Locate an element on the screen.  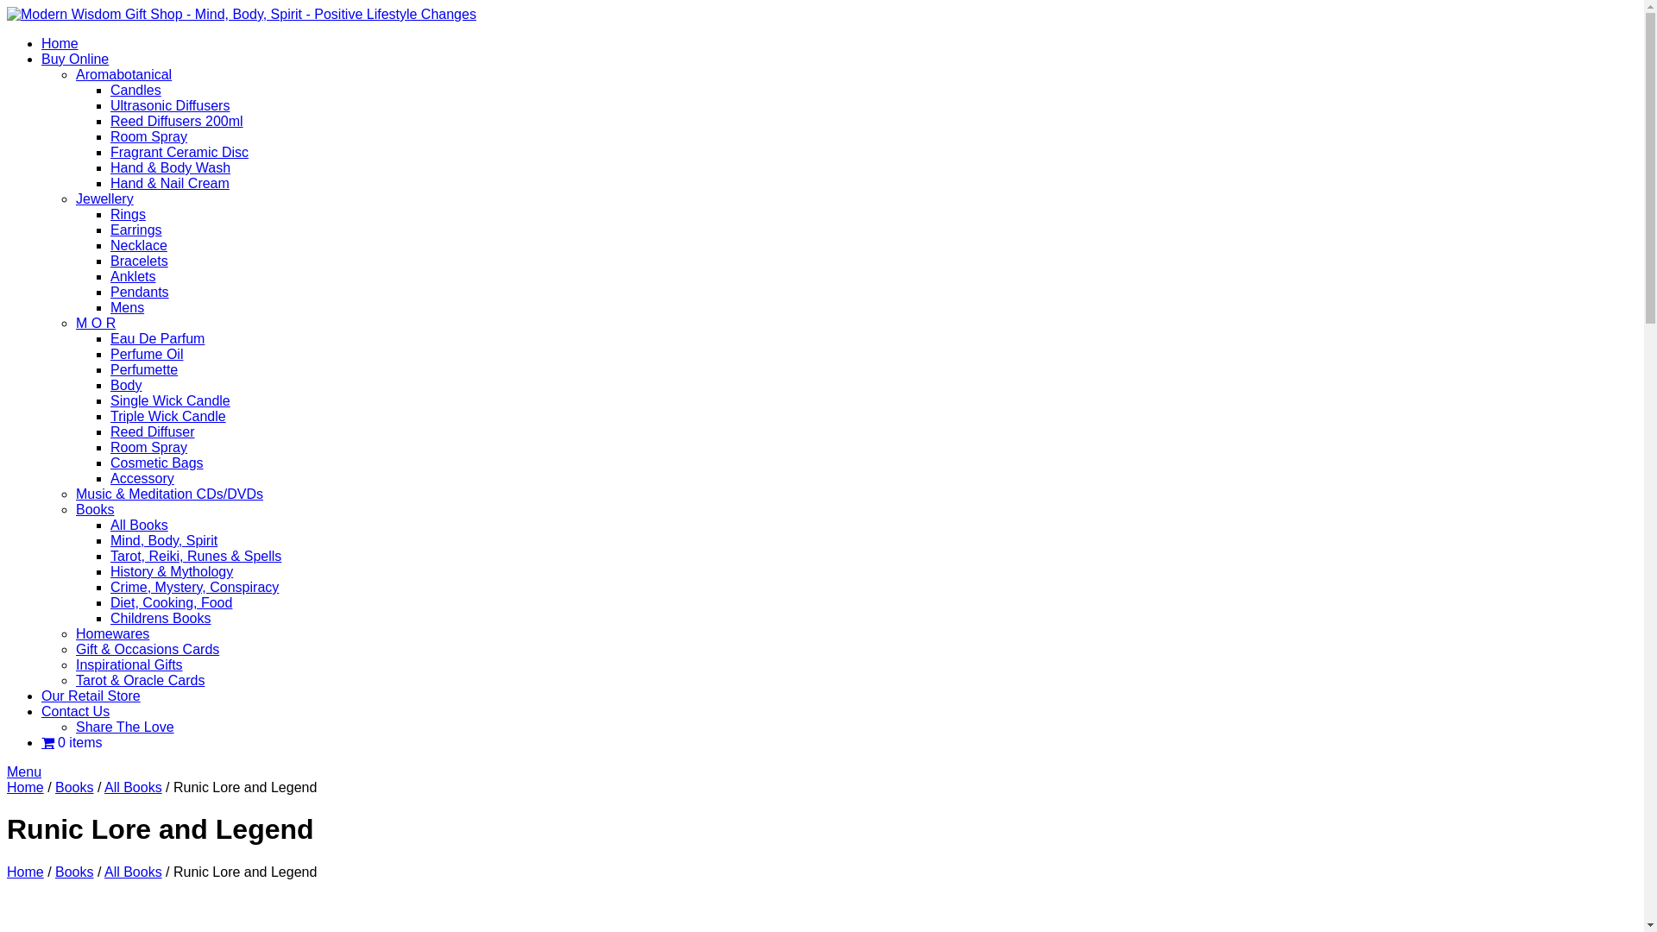
Room Spray is located at coordinates (148, 447).